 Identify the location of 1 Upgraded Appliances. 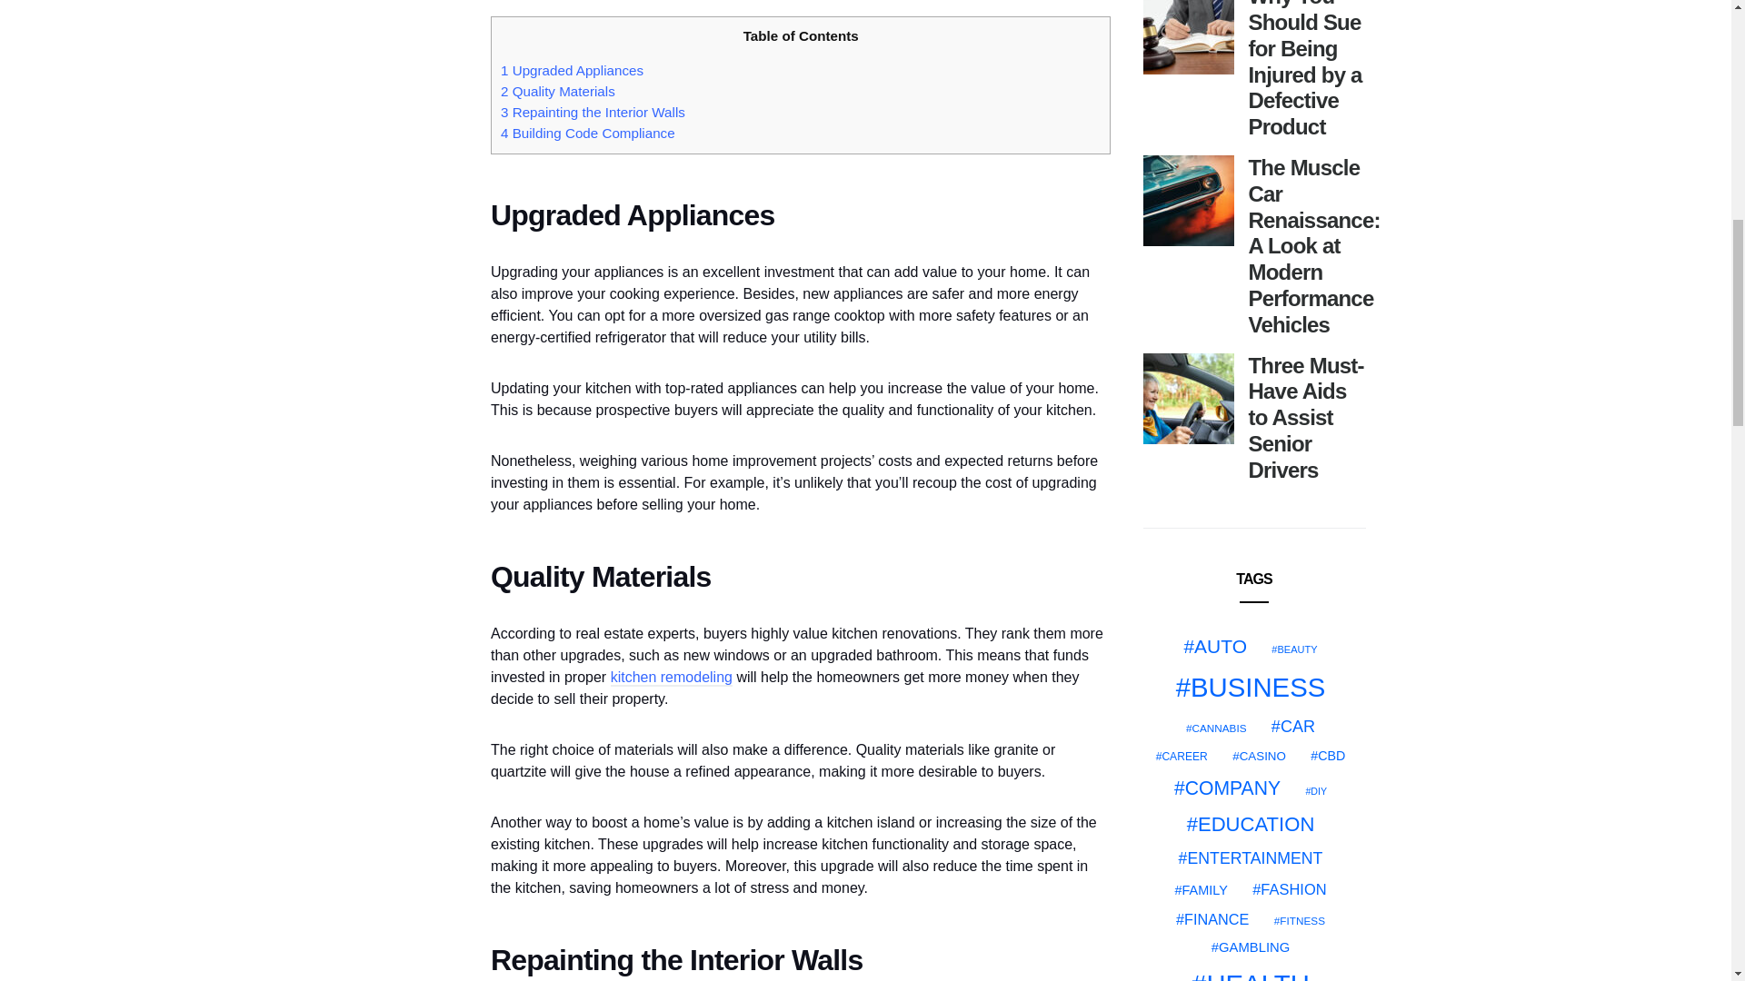
(573, 71).